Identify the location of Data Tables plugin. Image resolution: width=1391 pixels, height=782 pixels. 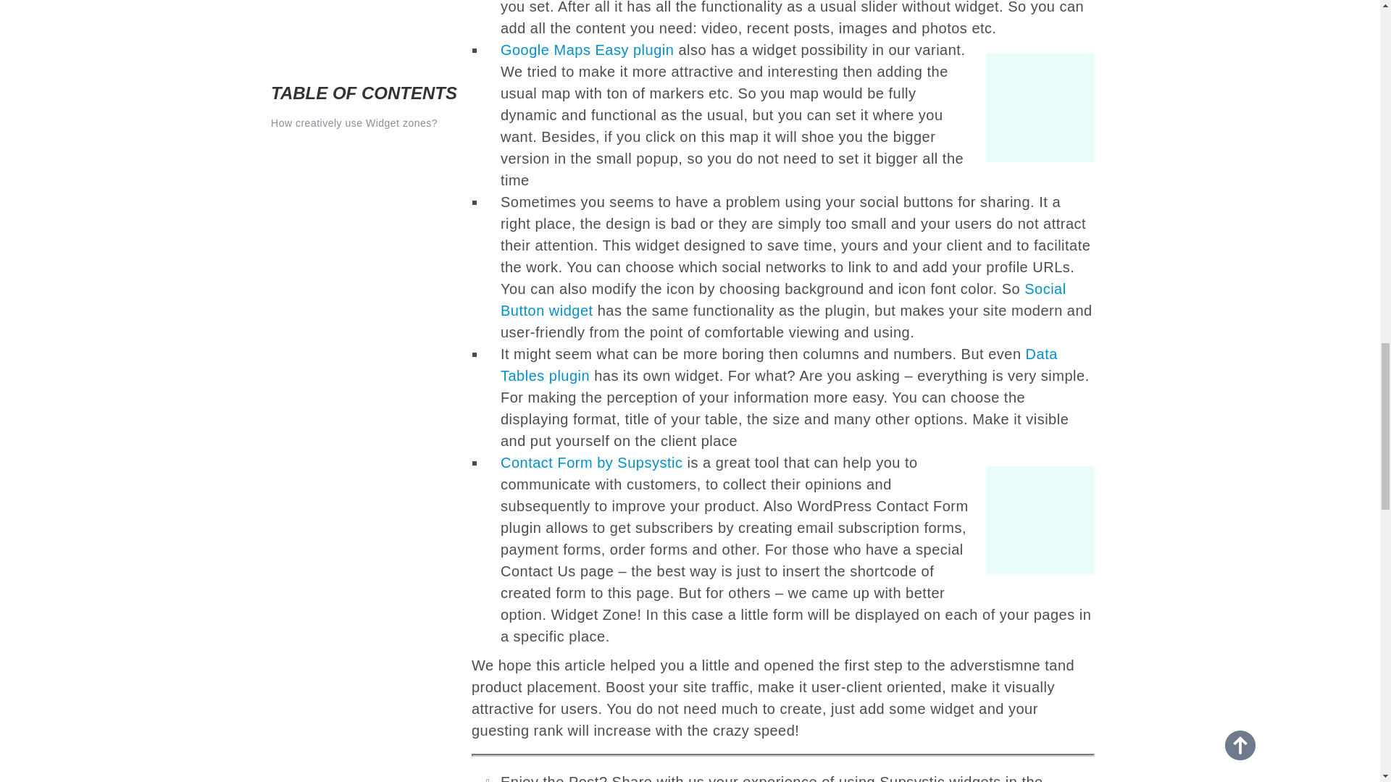
(779, 365).